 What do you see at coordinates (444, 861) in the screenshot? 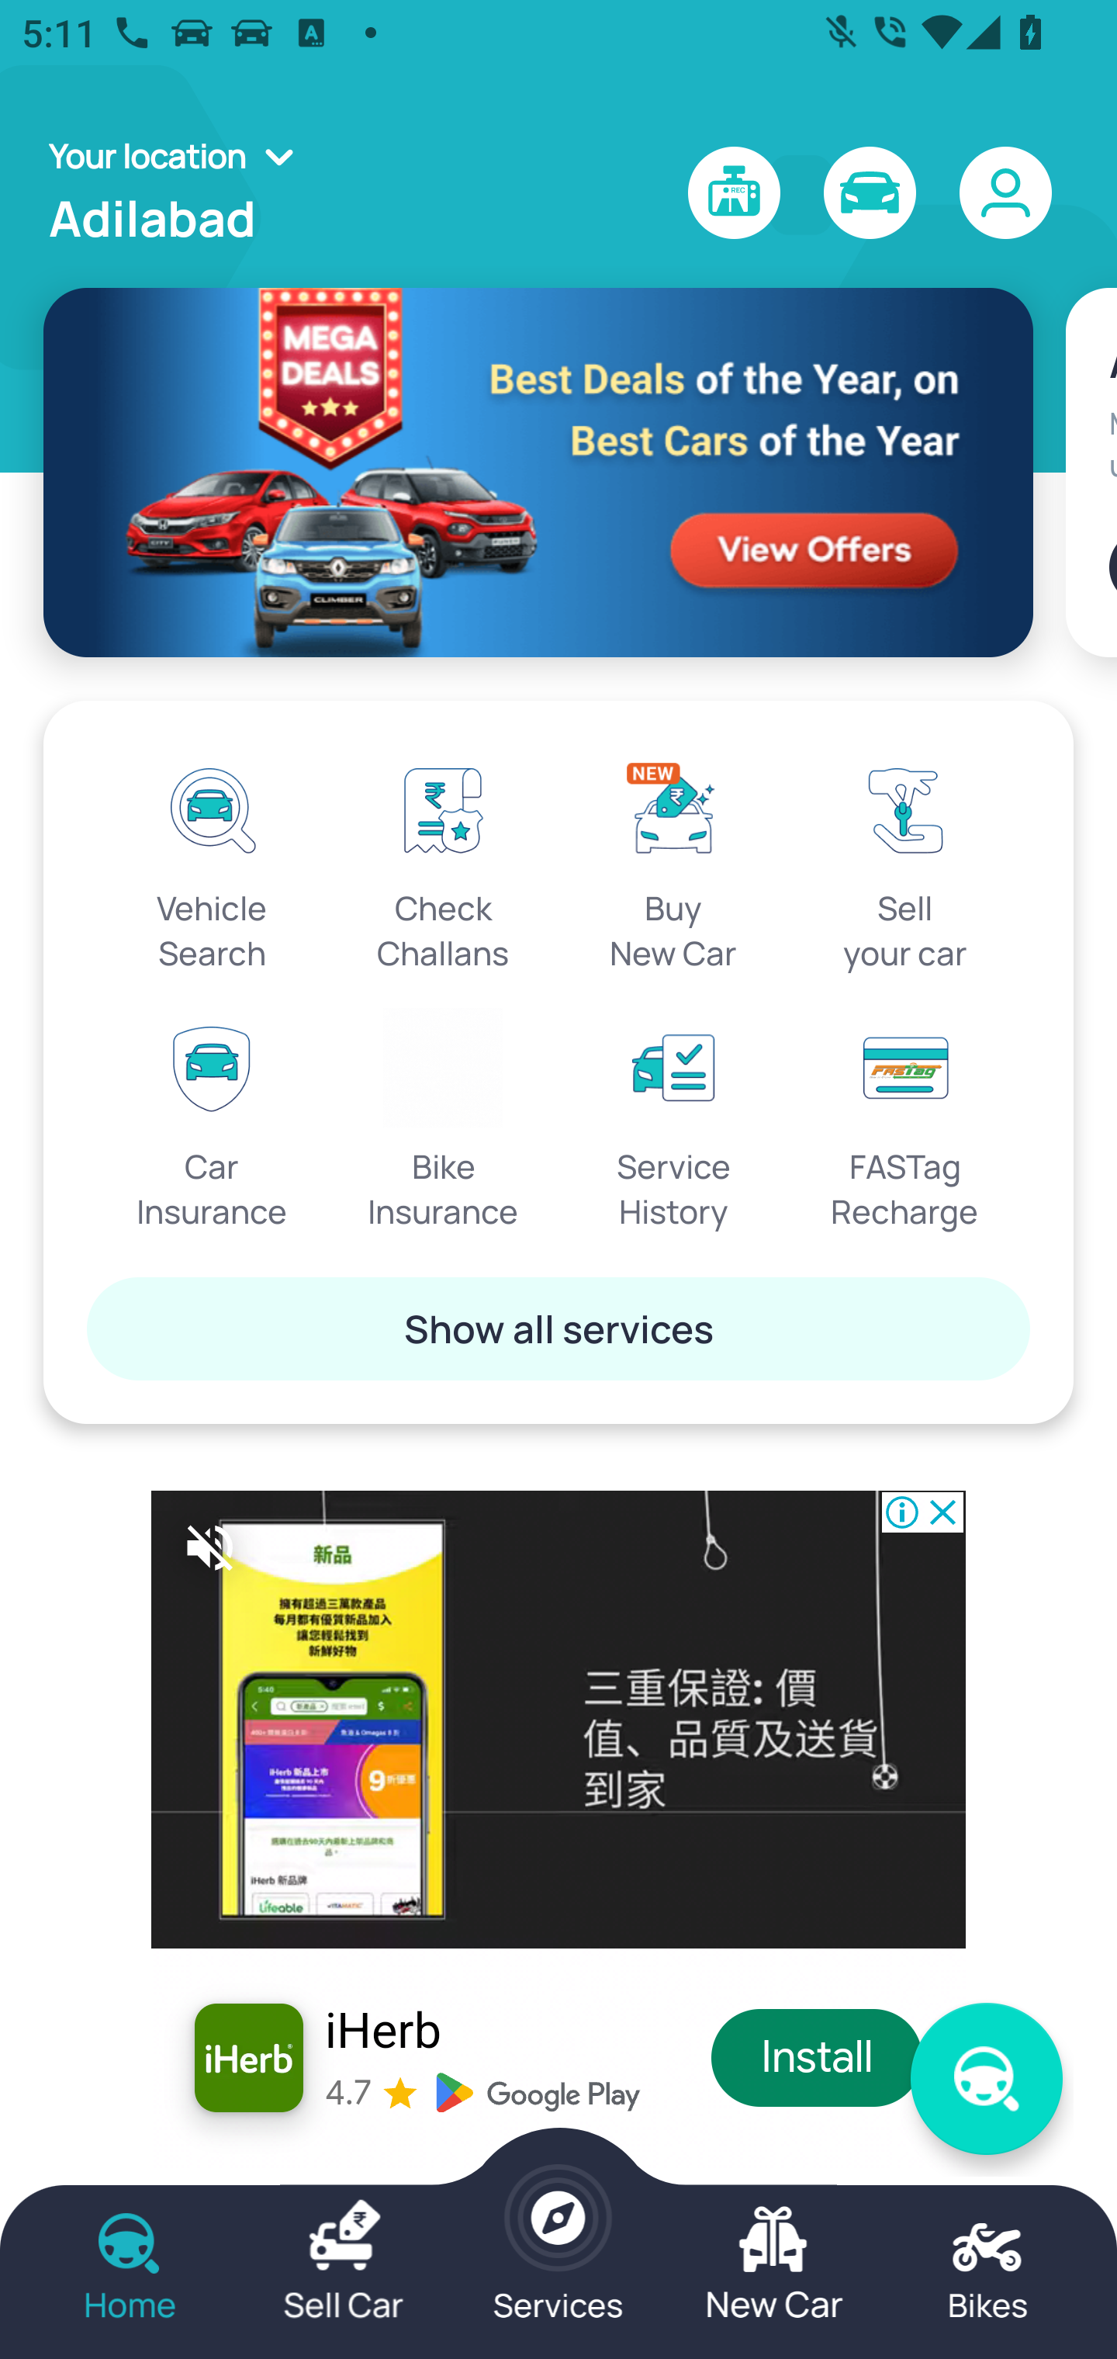
I see `Check
Challans` at bounding box center [444, 861].